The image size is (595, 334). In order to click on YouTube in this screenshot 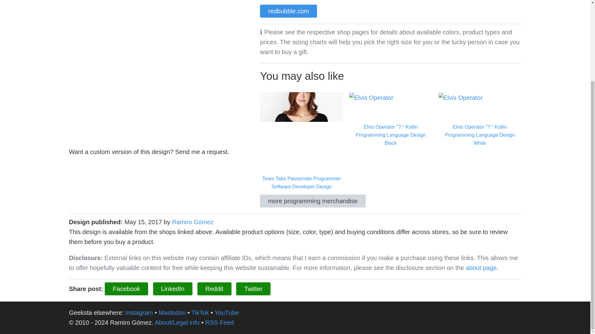, I will do `click(227, 312)`.